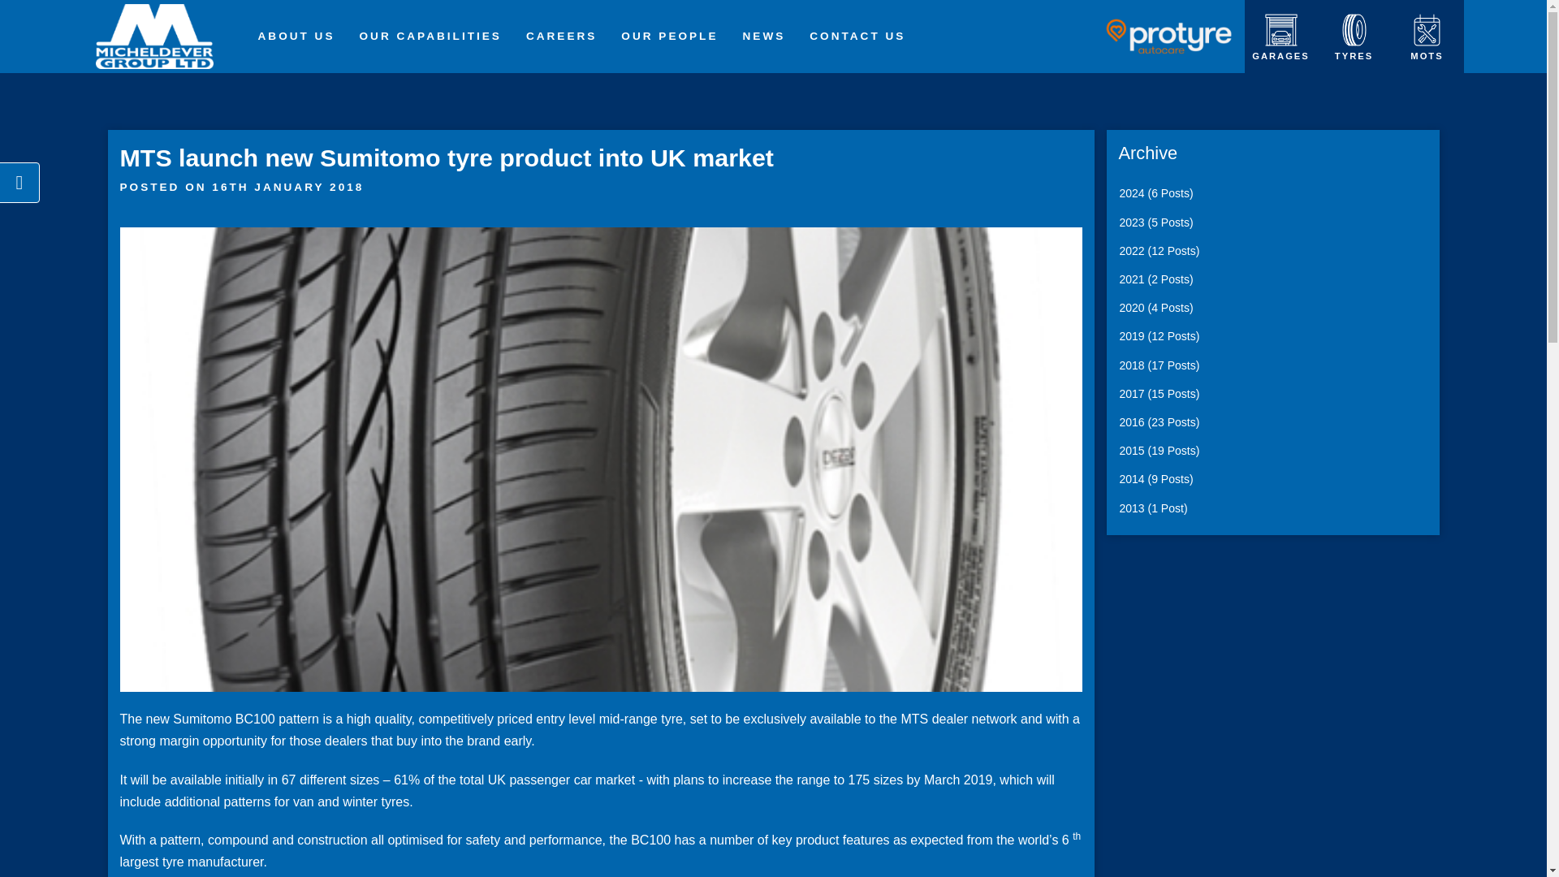 Image resolution: width=1559 pixels, height=877 pixels. I want to click on TYRES, so click(1354, 36).